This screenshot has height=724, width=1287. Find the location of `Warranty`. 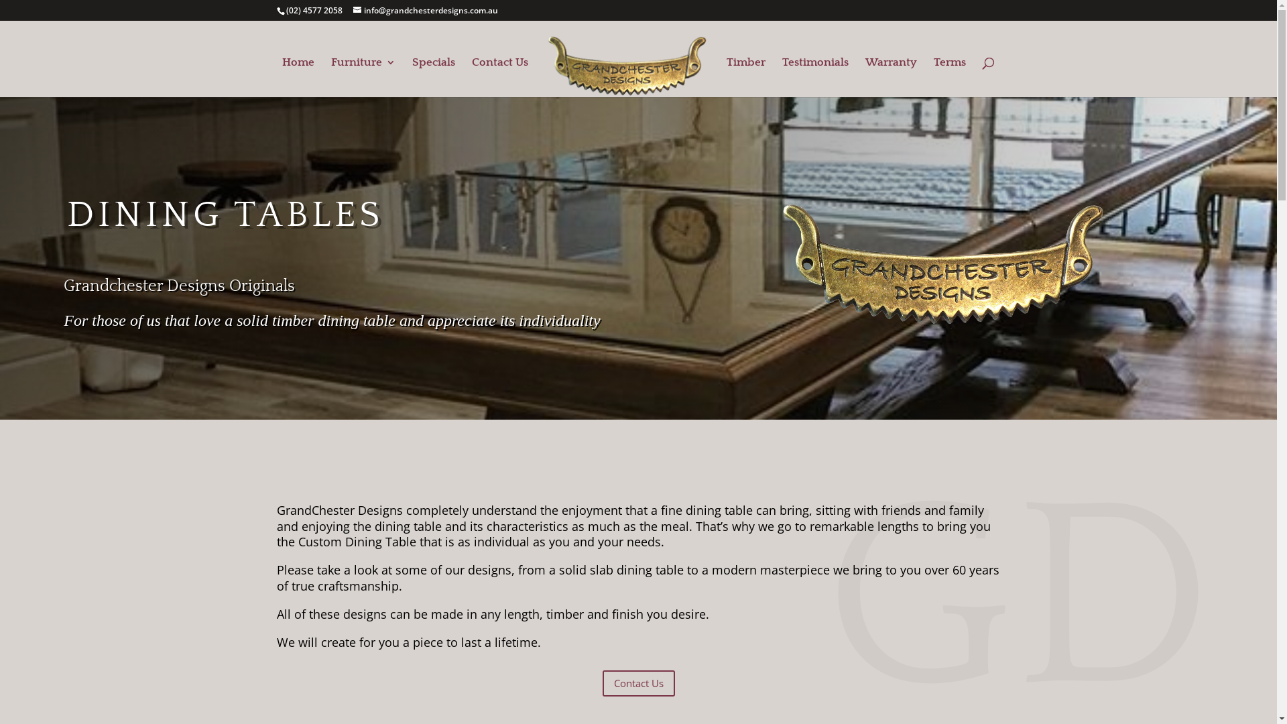

Warranty is located at coordinates (892, 78).